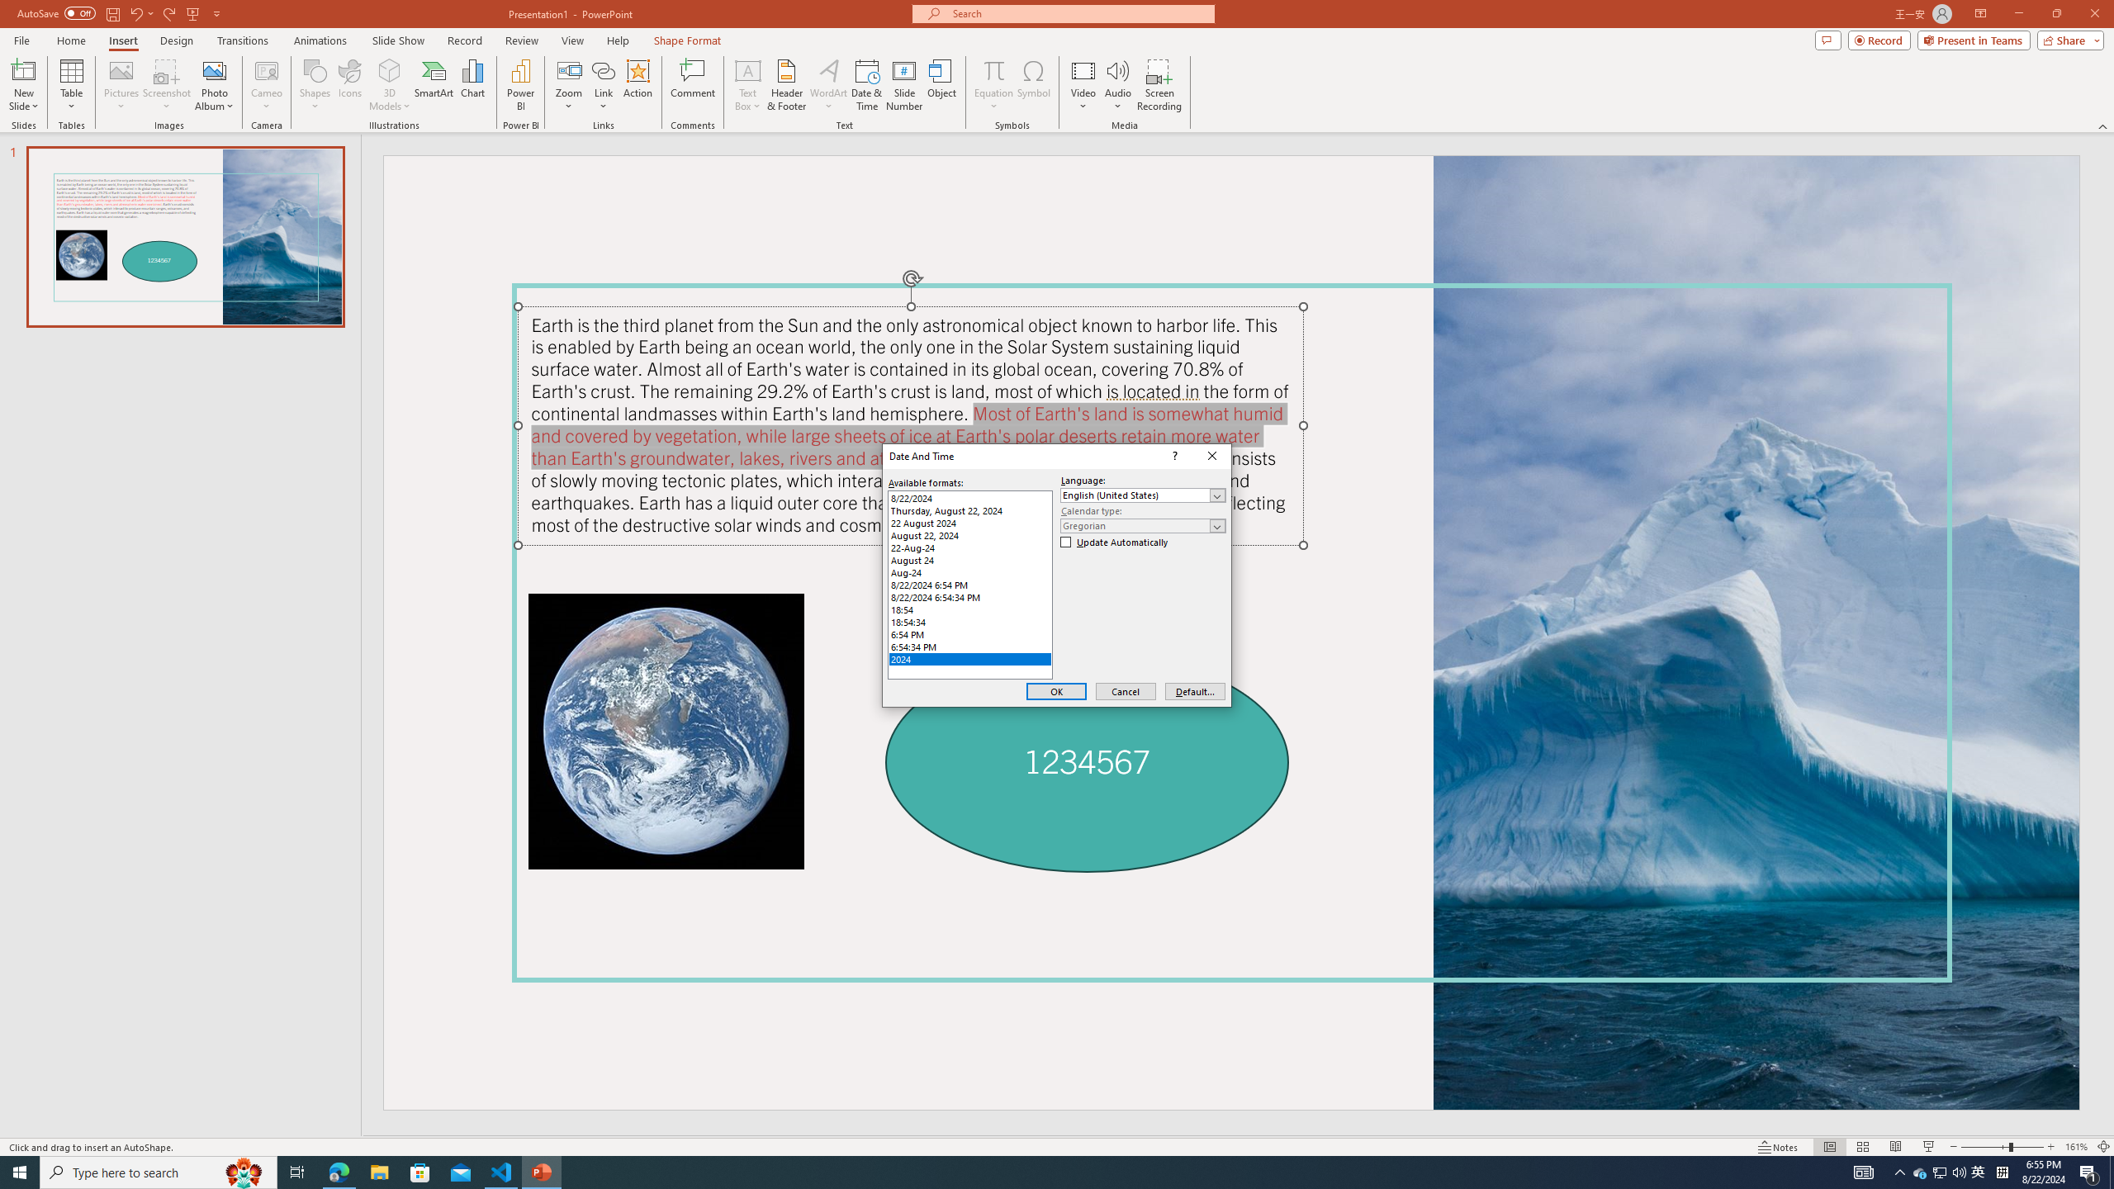 The height and width of the screenshot is (1189, 2114). I want to click on OK, so click(1055, 692).